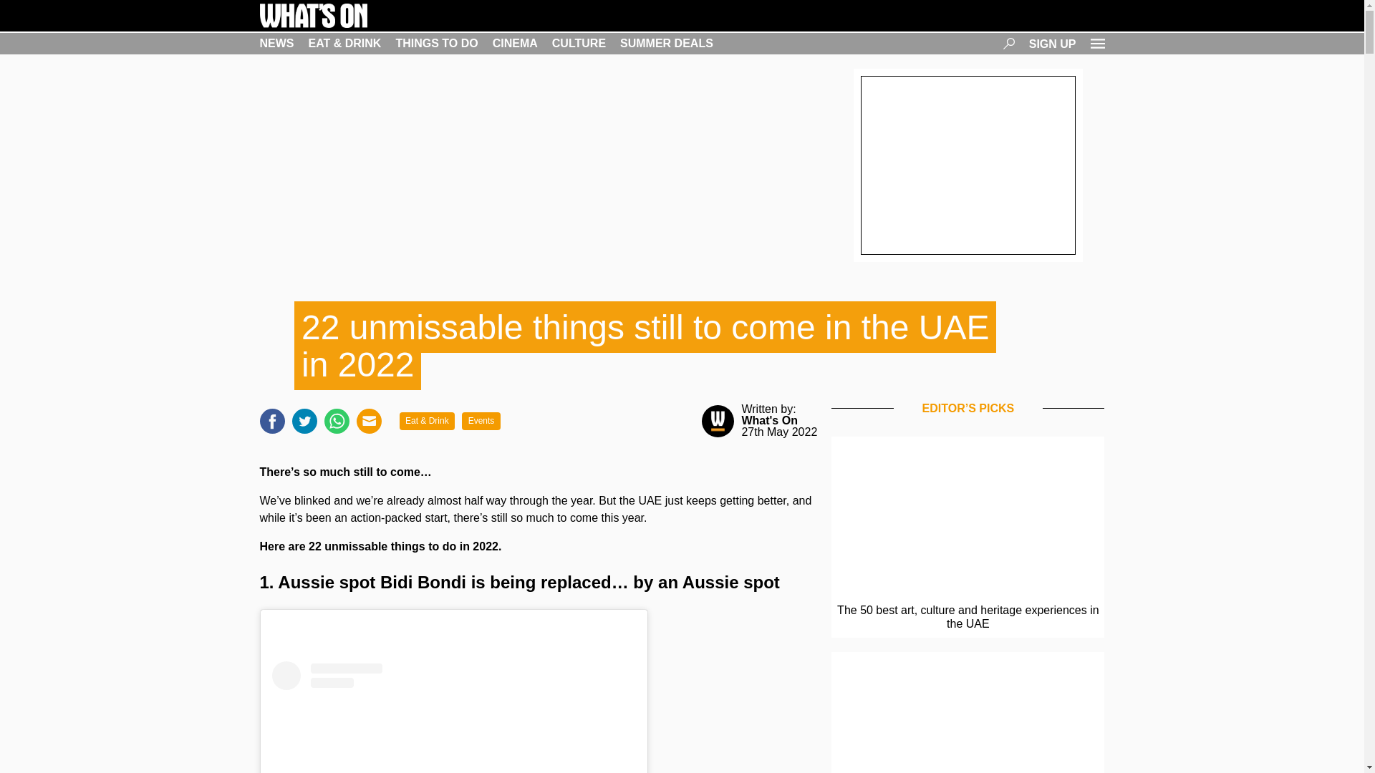 This screenshot has width=1375, height=773. What do you see at coordinates (666, 43) in the screenshot?
I see `SUMMER DEALS` at bounding box center [666, 43].